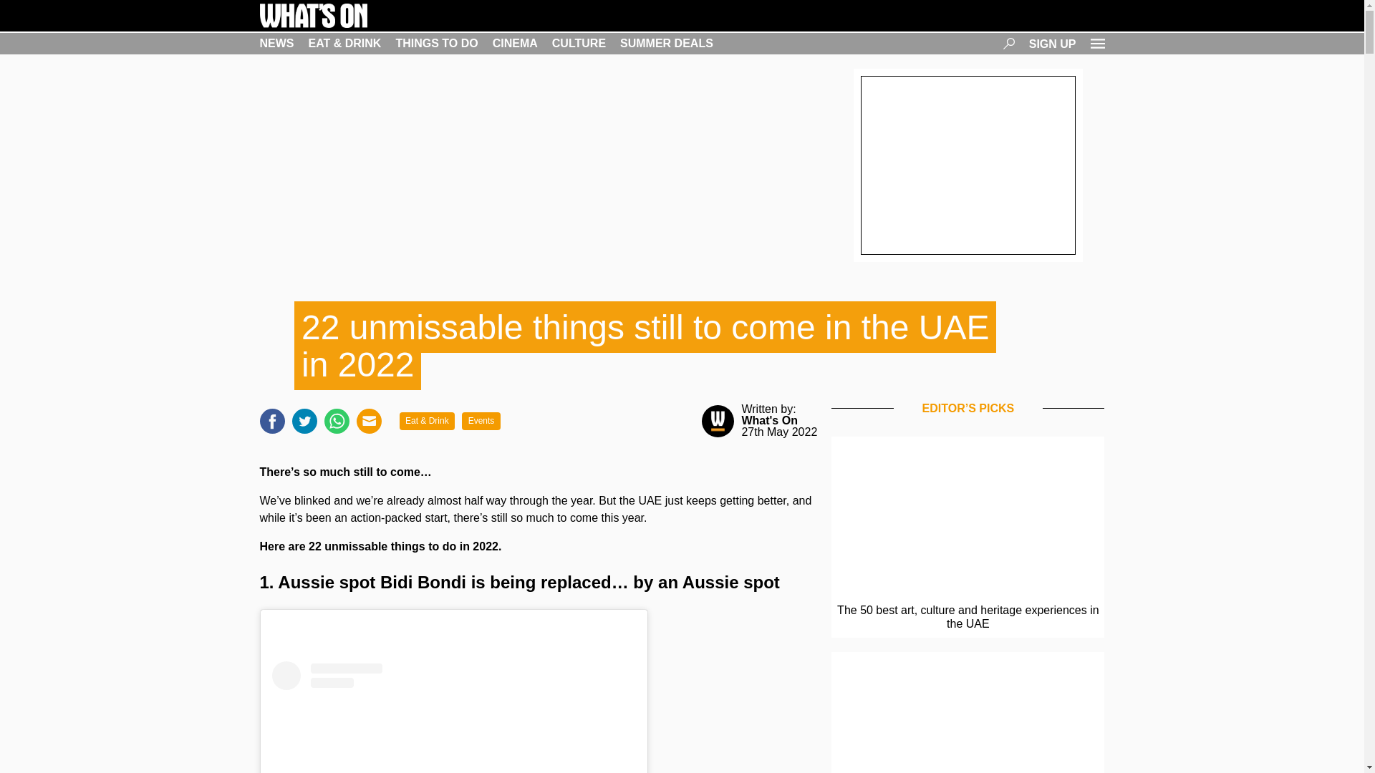 This screenshot has width=1375, height=773. What do you see at coordinates (666, 43) in the screenshot?
I see `SUMMER DEALS` at bounding box center [666, 43].